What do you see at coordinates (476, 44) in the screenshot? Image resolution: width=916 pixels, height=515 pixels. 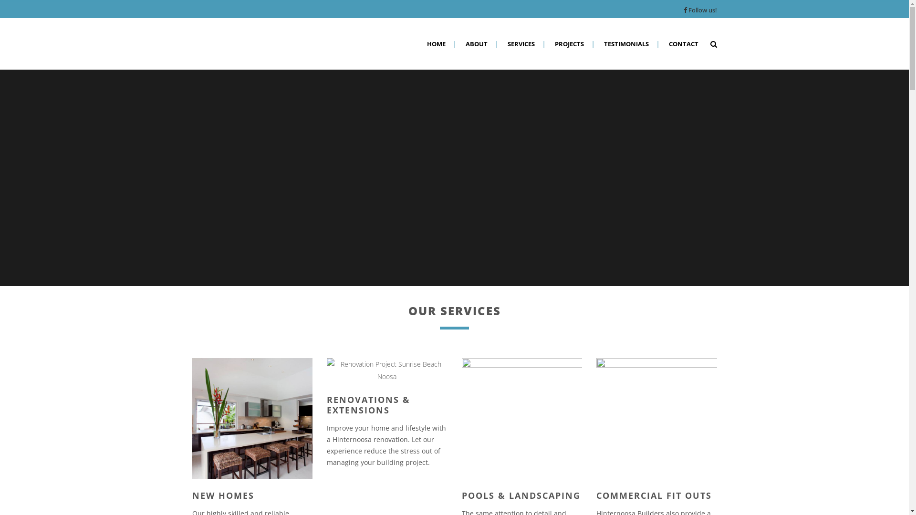 I see `ABOUT` at bounding box center [476, 44].